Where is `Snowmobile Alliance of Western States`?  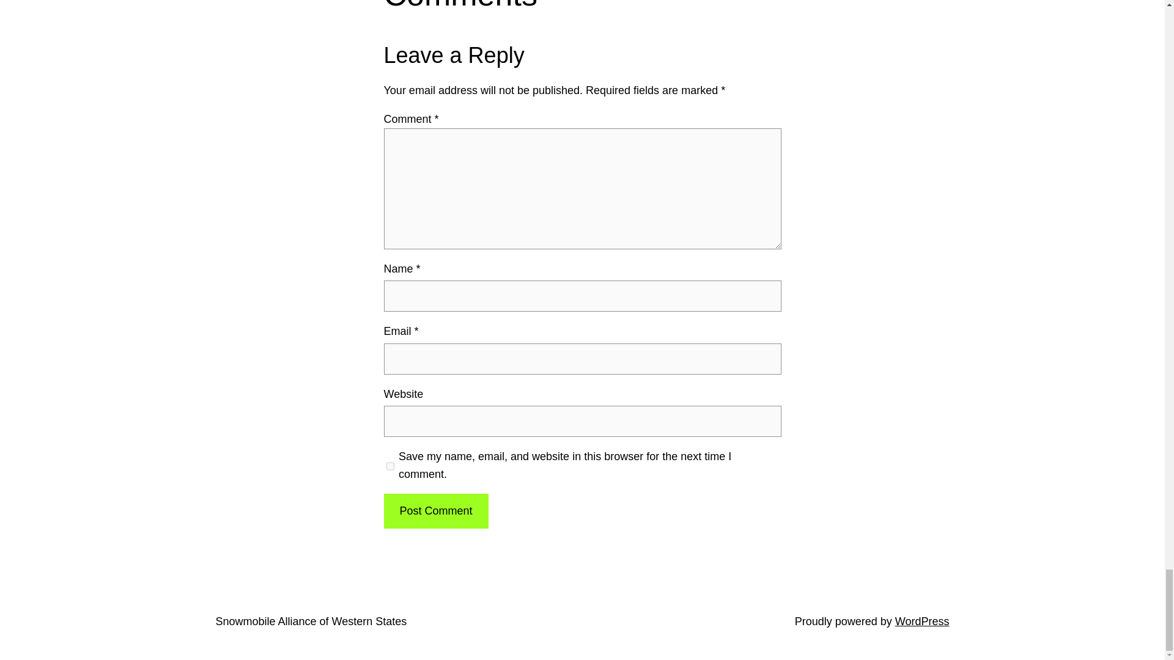
Snowmobile Alliance of Western States is located at coordinates (311, 621).